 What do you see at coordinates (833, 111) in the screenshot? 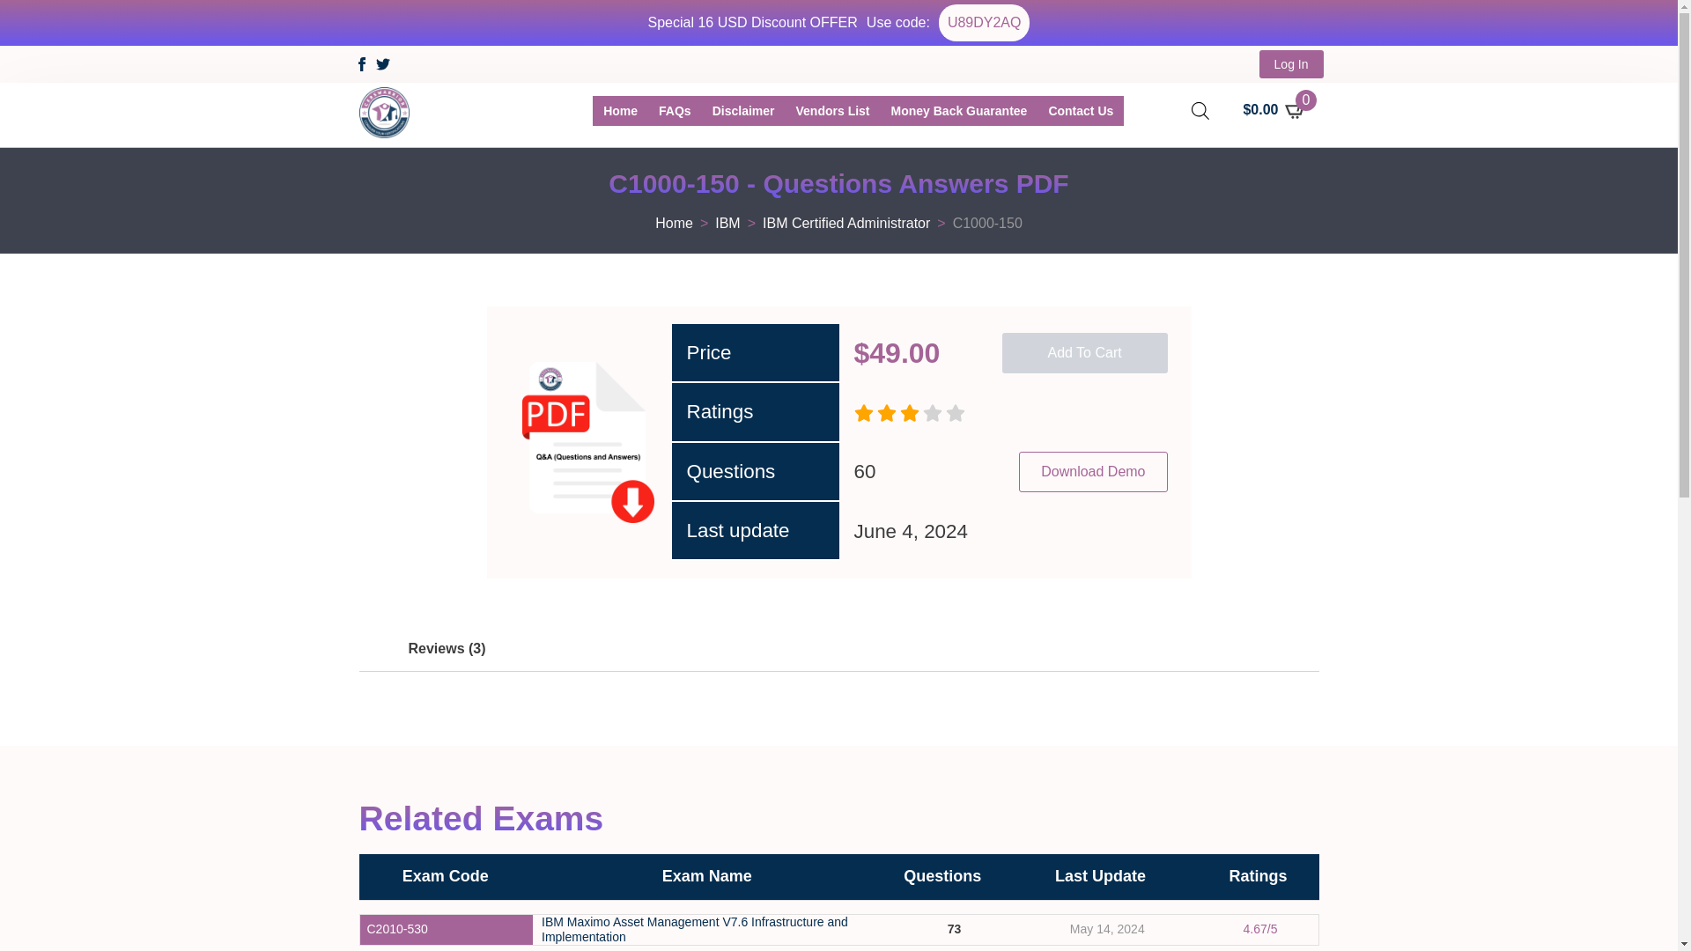
I see `Vendors List` at bounding box center [833, 111].